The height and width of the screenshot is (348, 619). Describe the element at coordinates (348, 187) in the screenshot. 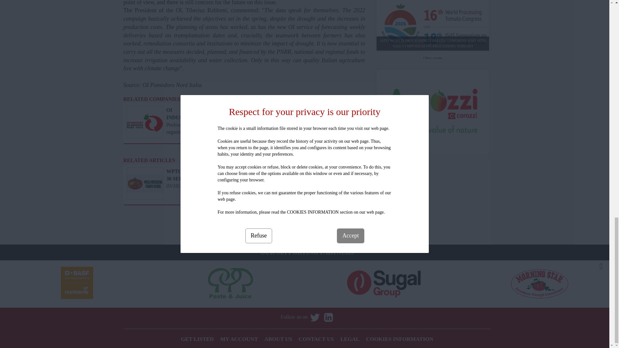

I see `SEE DETAILS` at that location.